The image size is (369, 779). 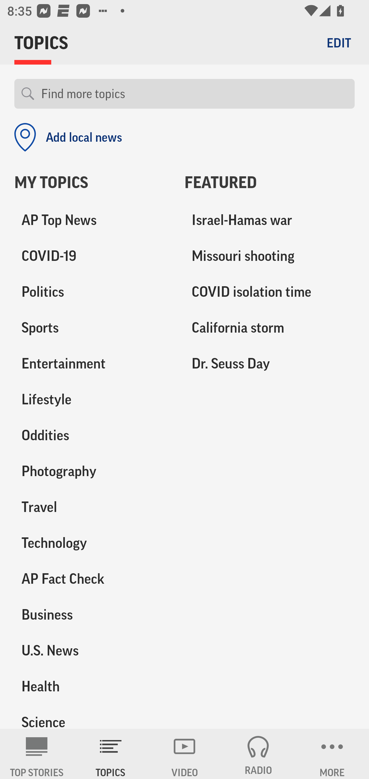 What do you see at coordinates (92, 507) in the screenshot?
I see `Travel` at bounding box center [92, 507].